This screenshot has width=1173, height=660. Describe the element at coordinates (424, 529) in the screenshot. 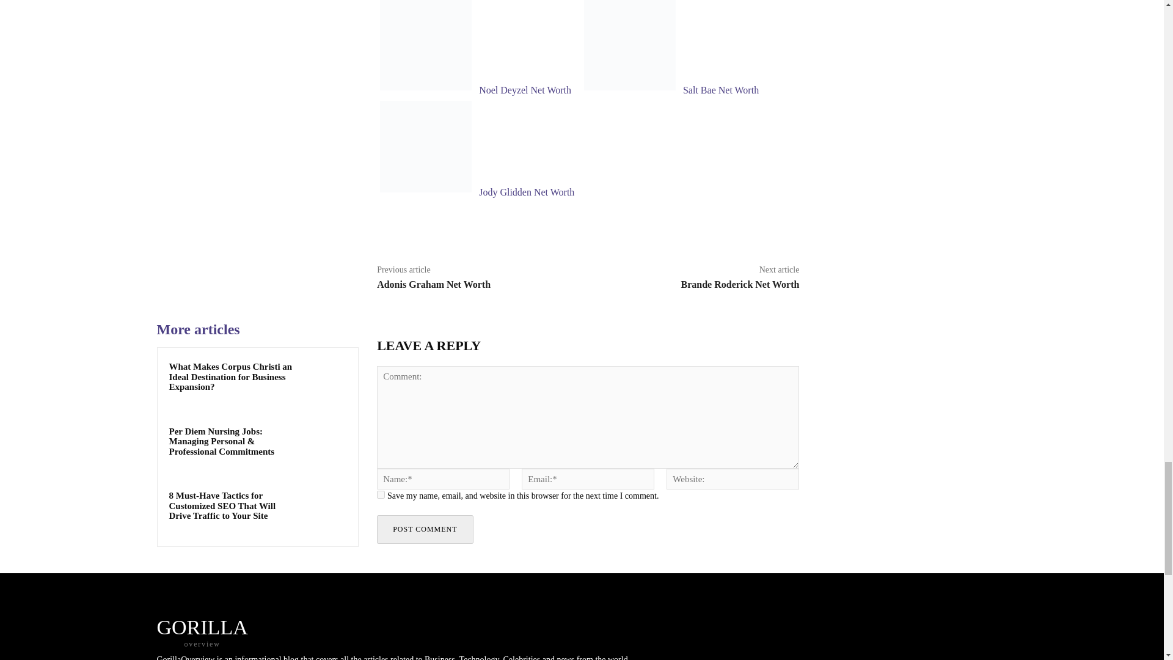

I see `Post Comment` at that location.